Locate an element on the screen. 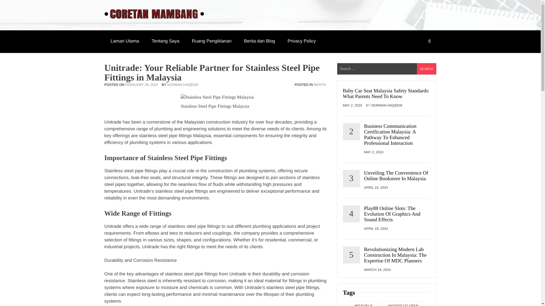  performance is located at coordinates (298, 191).